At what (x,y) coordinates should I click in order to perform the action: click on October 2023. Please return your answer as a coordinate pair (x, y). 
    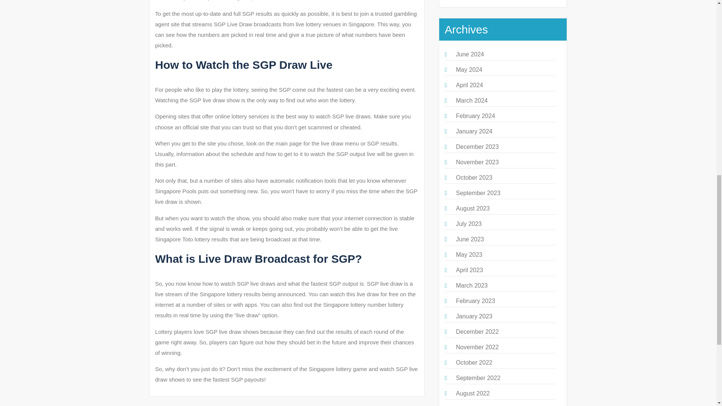
    Looking at the image, I should click on (474, 177).